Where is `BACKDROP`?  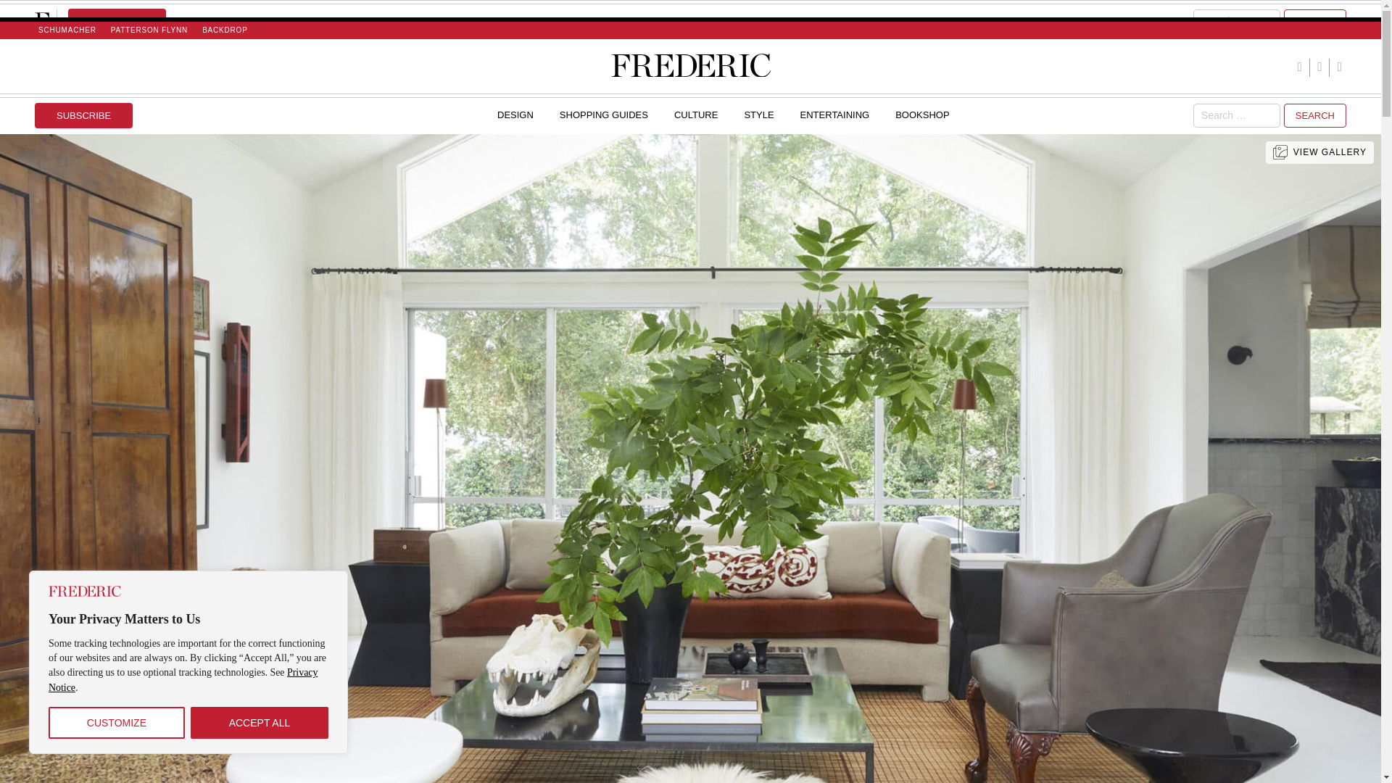
BACKDROP is located at coordinates (225, 30).